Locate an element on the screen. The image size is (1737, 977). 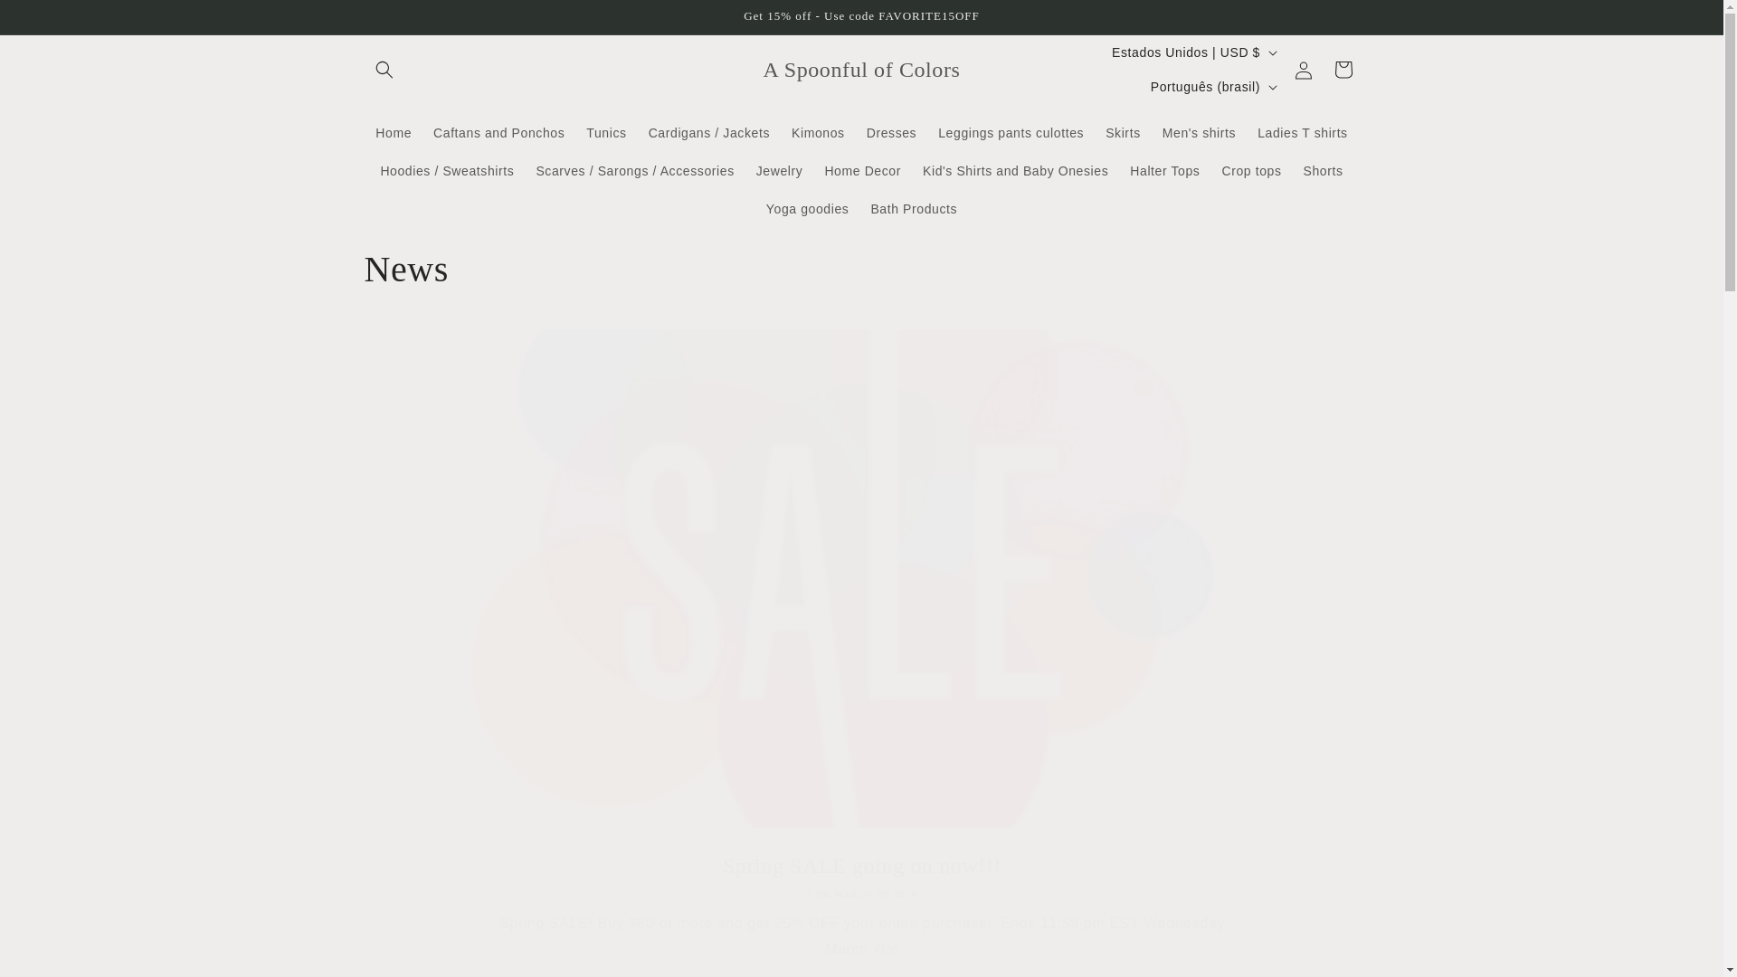
Men's shirts is located at coordinates (1199, 133).